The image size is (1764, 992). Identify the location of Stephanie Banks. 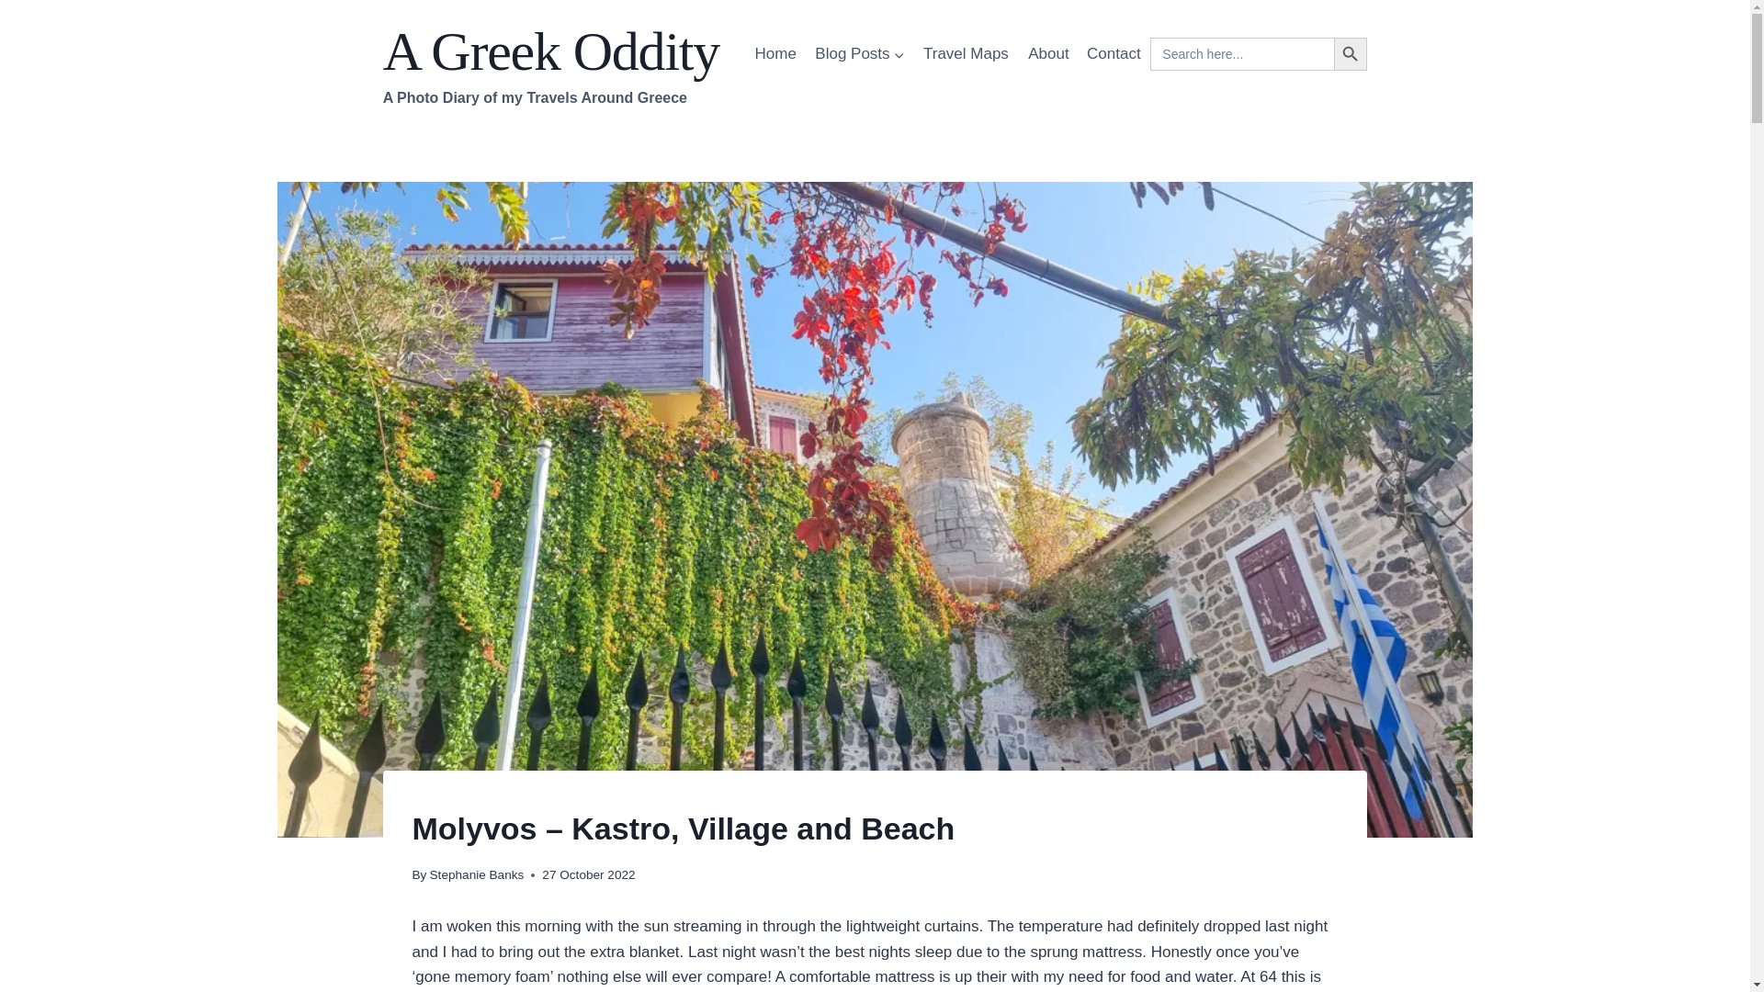
(477, 874).